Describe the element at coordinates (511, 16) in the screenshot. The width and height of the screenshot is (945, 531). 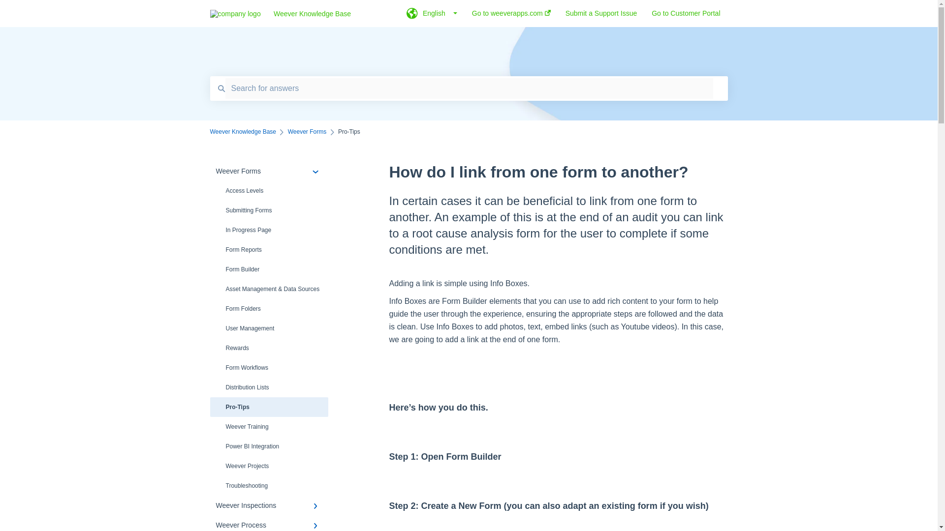
I see `Go to weeverapps.com` at that location.